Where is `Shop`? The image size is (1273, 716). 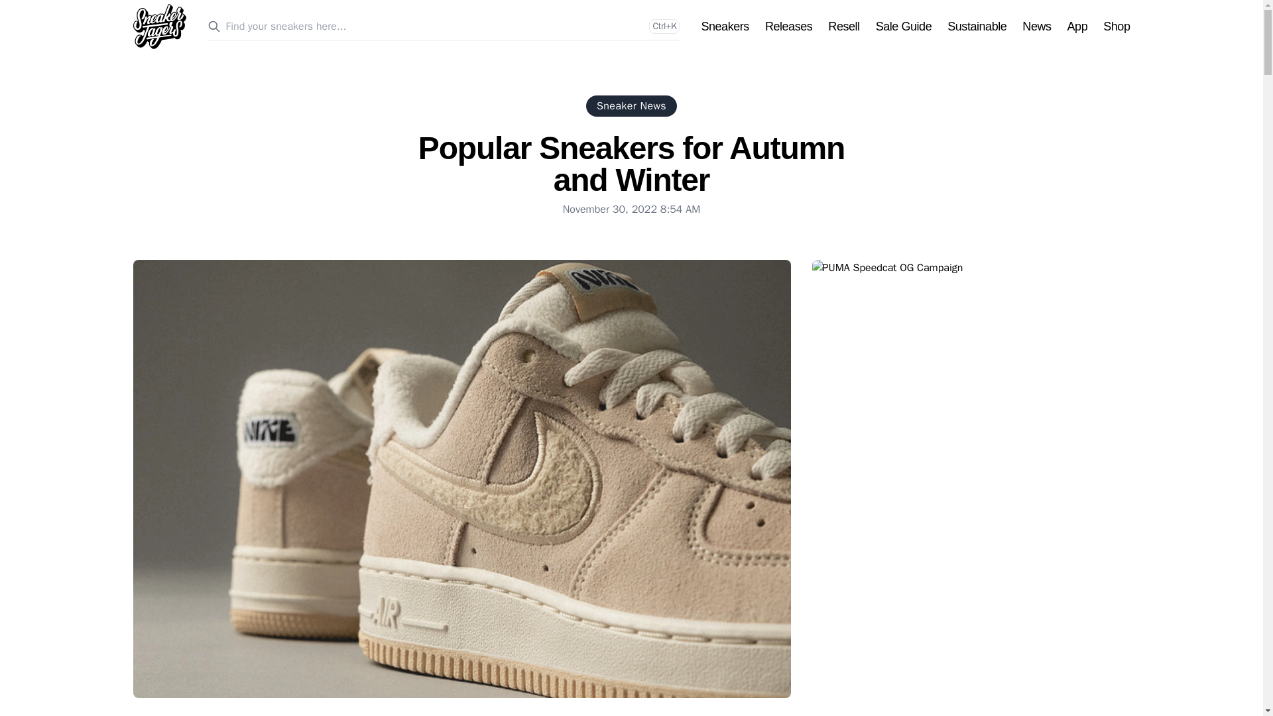 Shop is located at coordinates (1117, 27).